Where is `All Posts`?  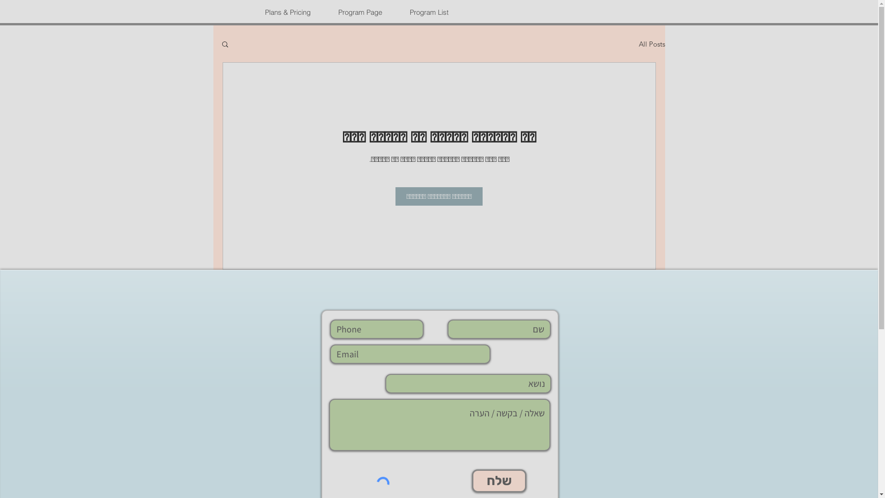 All Posts is located at coordinates (652, 44).